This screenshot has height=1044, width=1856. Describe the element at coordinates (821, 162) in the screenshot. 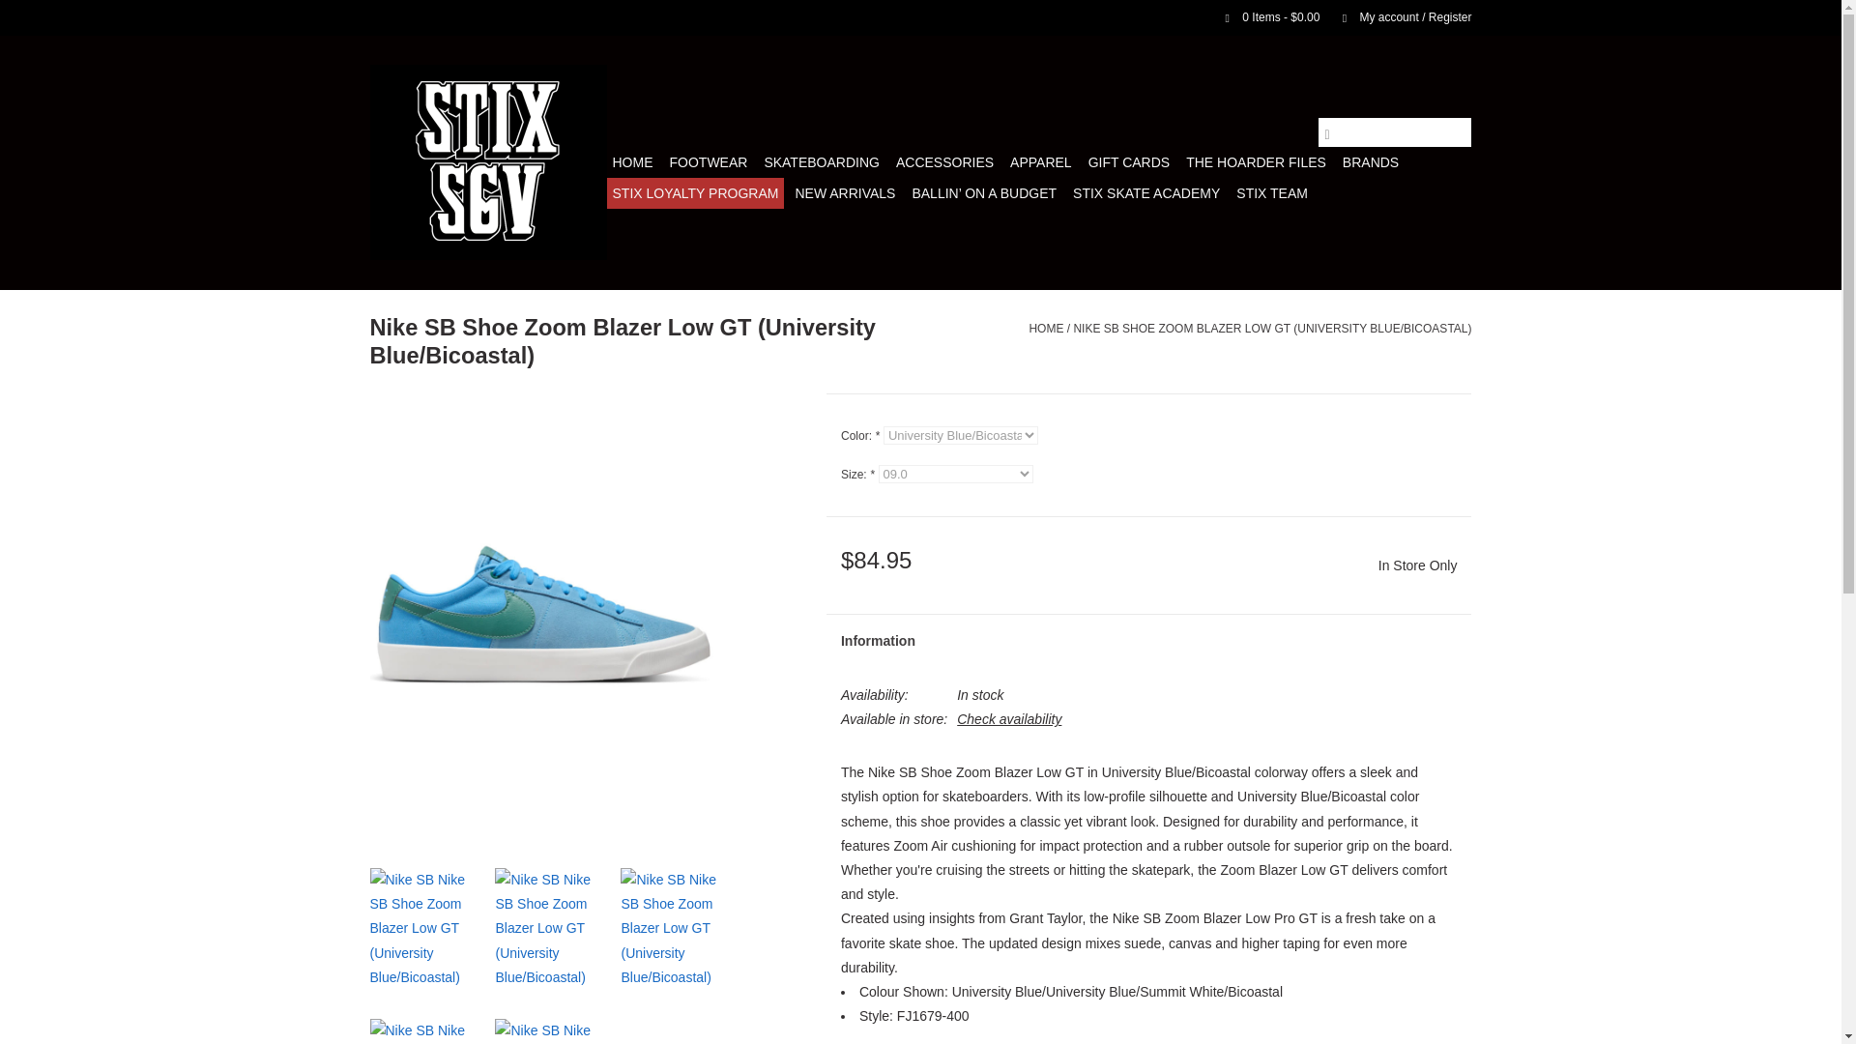

I see `Skateboarding` at that location.